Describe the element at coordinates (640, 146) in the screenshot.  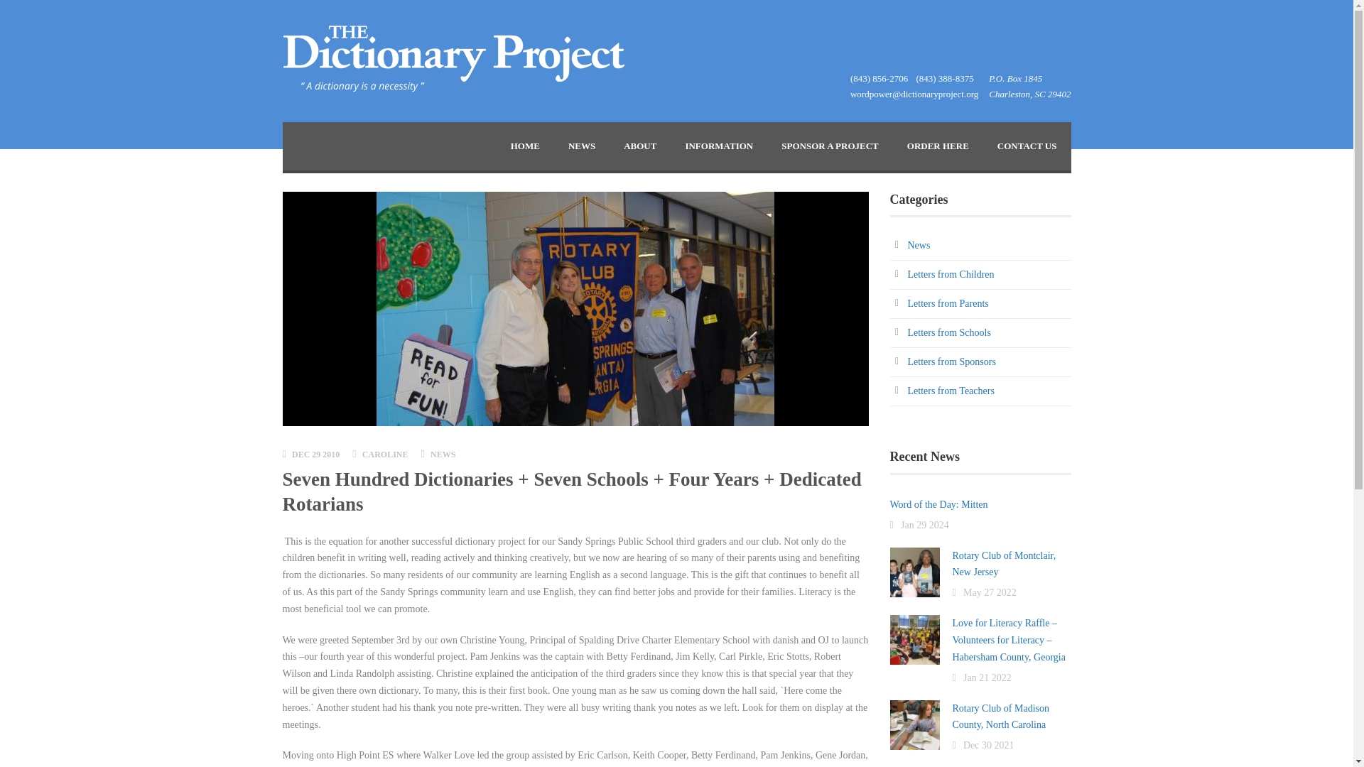
I see `ABOUT` at that location.